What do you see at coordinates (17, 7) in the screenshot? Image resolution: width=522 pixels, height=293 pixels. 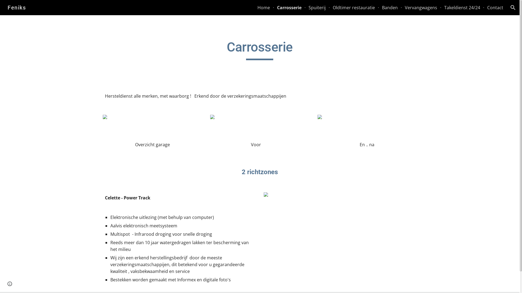 I see `Feniks` at bounding box center [17, 7].